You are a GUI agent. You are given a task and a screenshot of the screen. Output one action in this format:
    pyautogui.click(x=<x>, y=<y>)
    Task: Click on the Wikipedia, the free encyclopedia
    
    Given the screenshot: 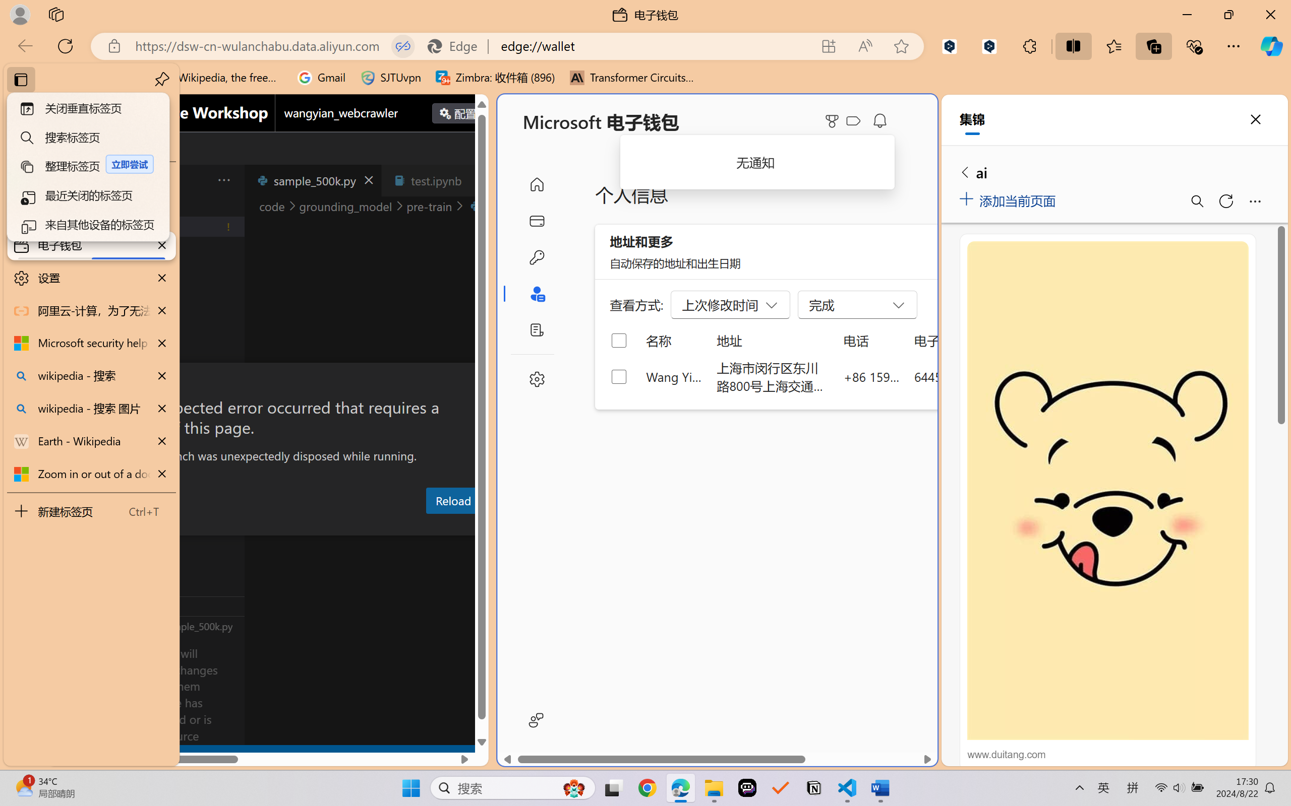 What is the action you would take?
    pyautogui.click(x=220, y=78)
    